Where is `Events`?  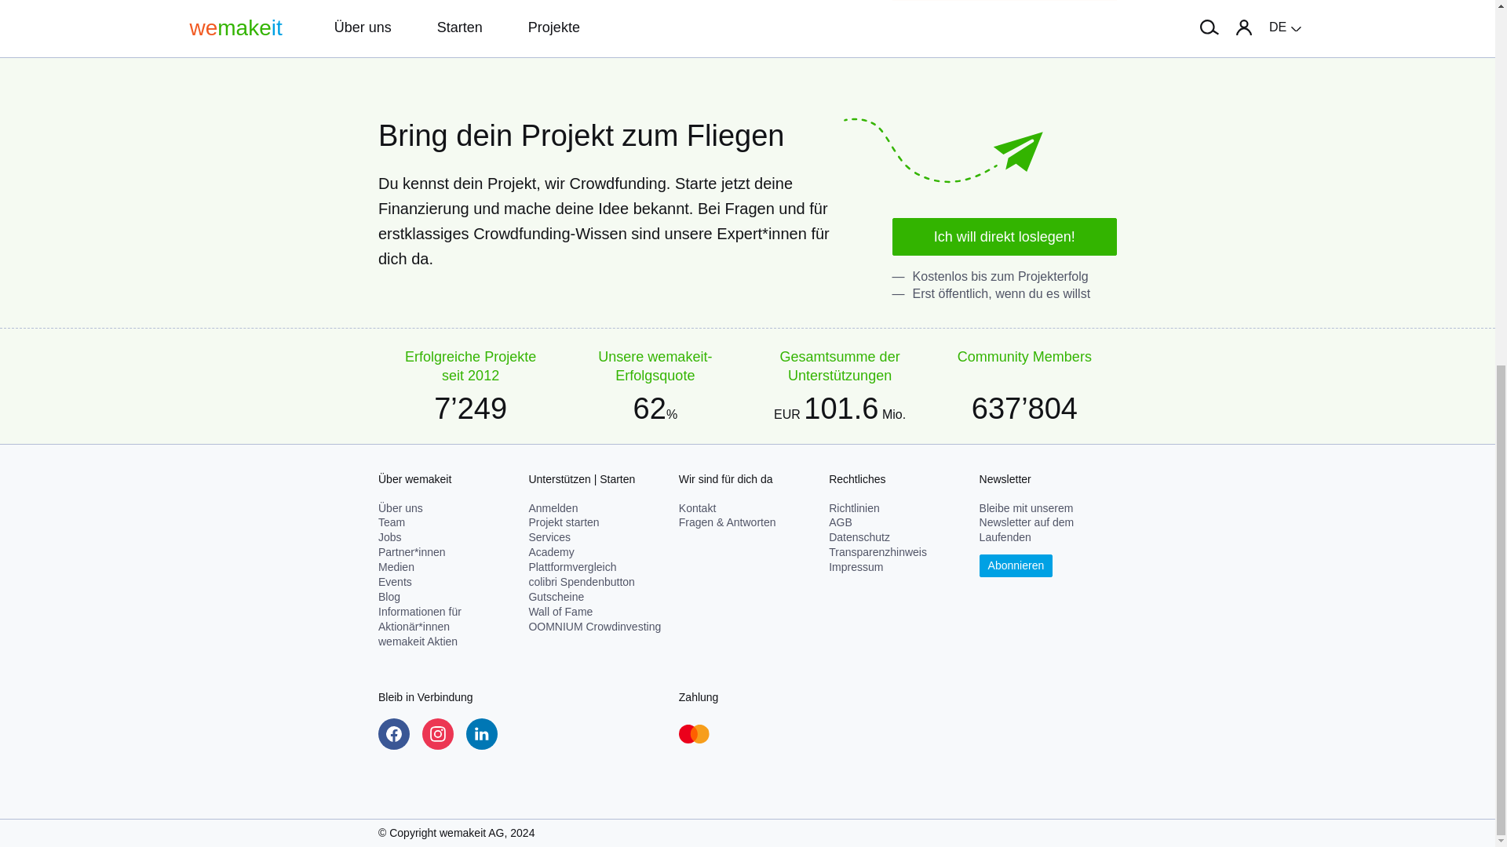 Events is located at coordinates (394, 582).